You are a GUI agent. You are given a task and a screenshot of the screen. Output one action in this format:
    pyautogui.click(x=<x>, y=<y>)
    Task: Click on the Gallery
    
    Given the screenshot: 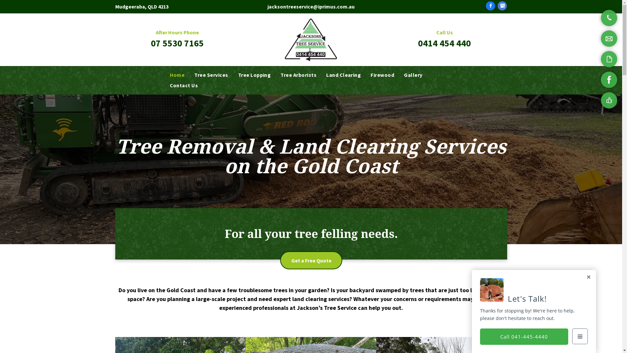 What is the action you would take?
    pyautogui.click(x=413, y=75)
    